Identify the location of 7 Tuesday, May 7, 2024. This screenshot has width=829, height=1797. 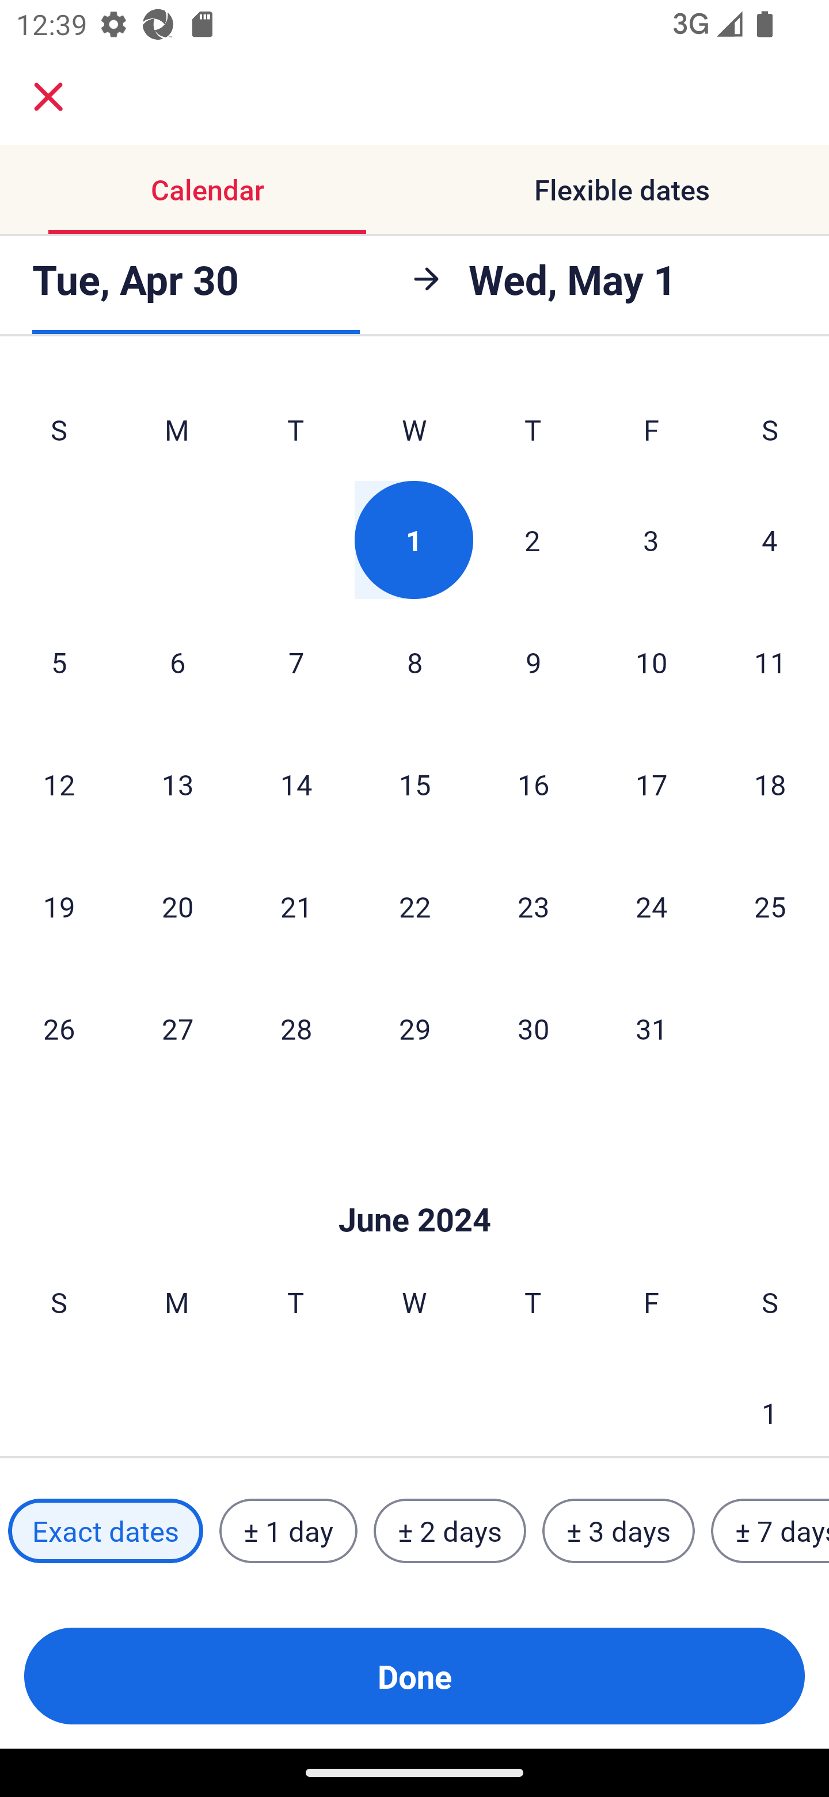
(296, 662).